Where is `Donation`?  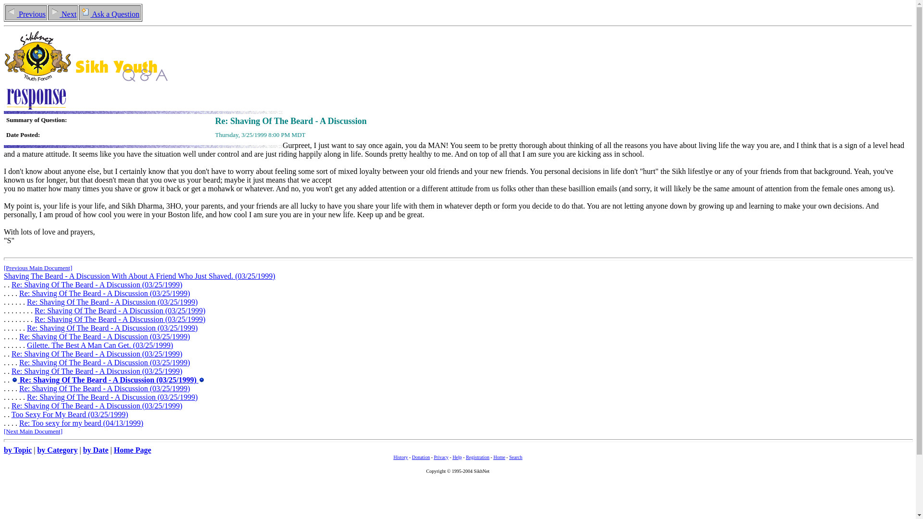
Donation is located at coordinates (421, 456).